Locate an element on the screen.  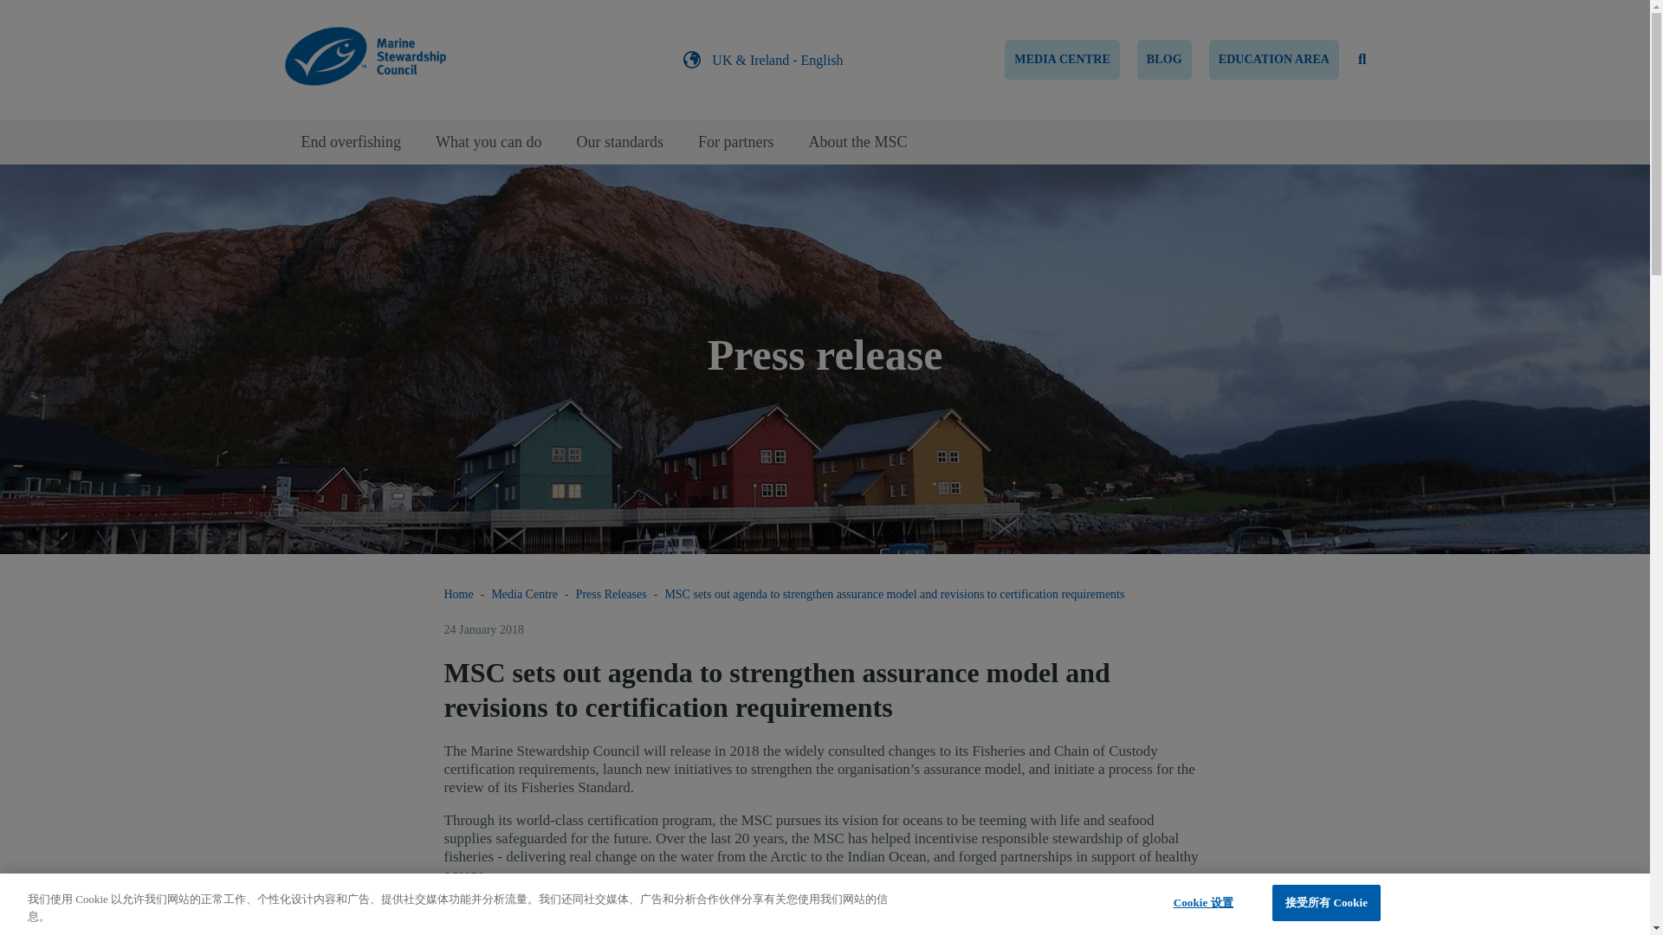
BLOG is located at coordinates (1164, 59).